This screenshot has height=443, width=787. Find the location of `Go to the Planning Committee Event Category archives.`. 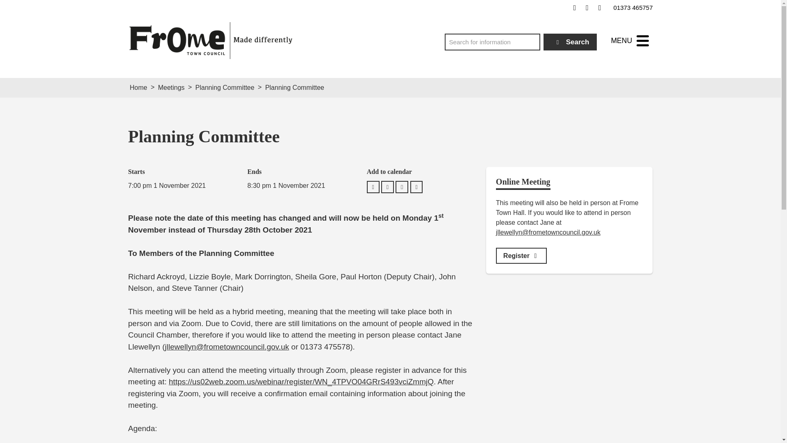

Go to the Planning Committee Event Category archives. is located at coordinates (225, 88).